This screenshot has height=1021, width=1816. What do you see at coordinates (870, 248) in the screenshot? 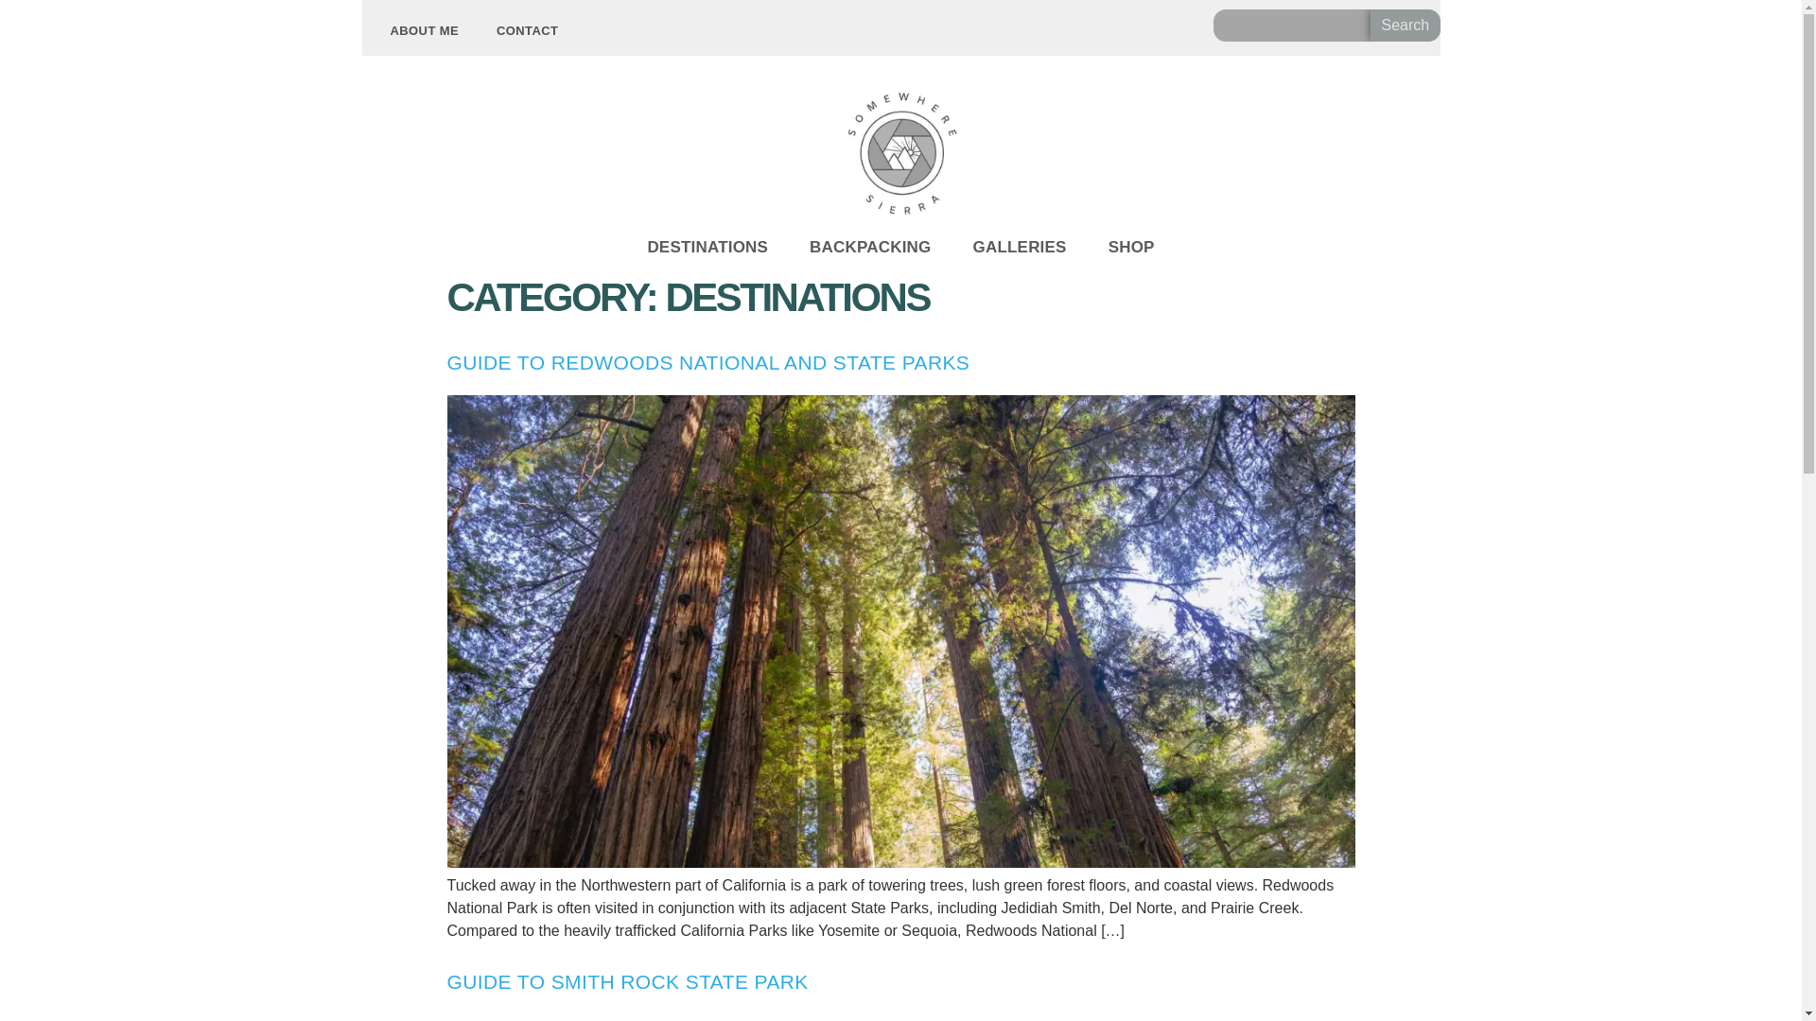
I see `BACKPACKING` at bounding box center [870, 248].